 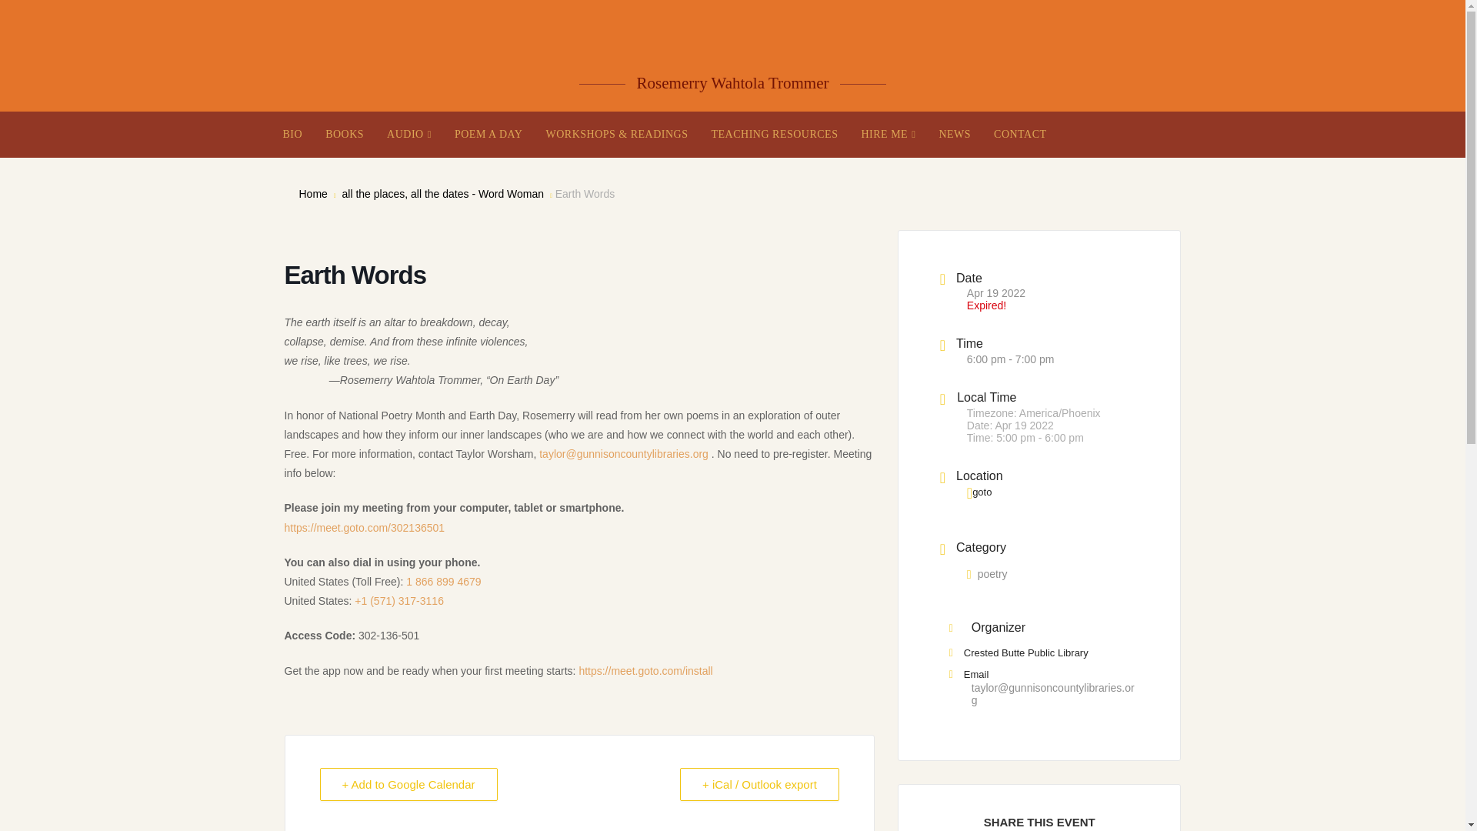 What do you see at coordinates (1020, 134) in the screenshot?
I see `CONTACT` at bounding box center [1020, 134].